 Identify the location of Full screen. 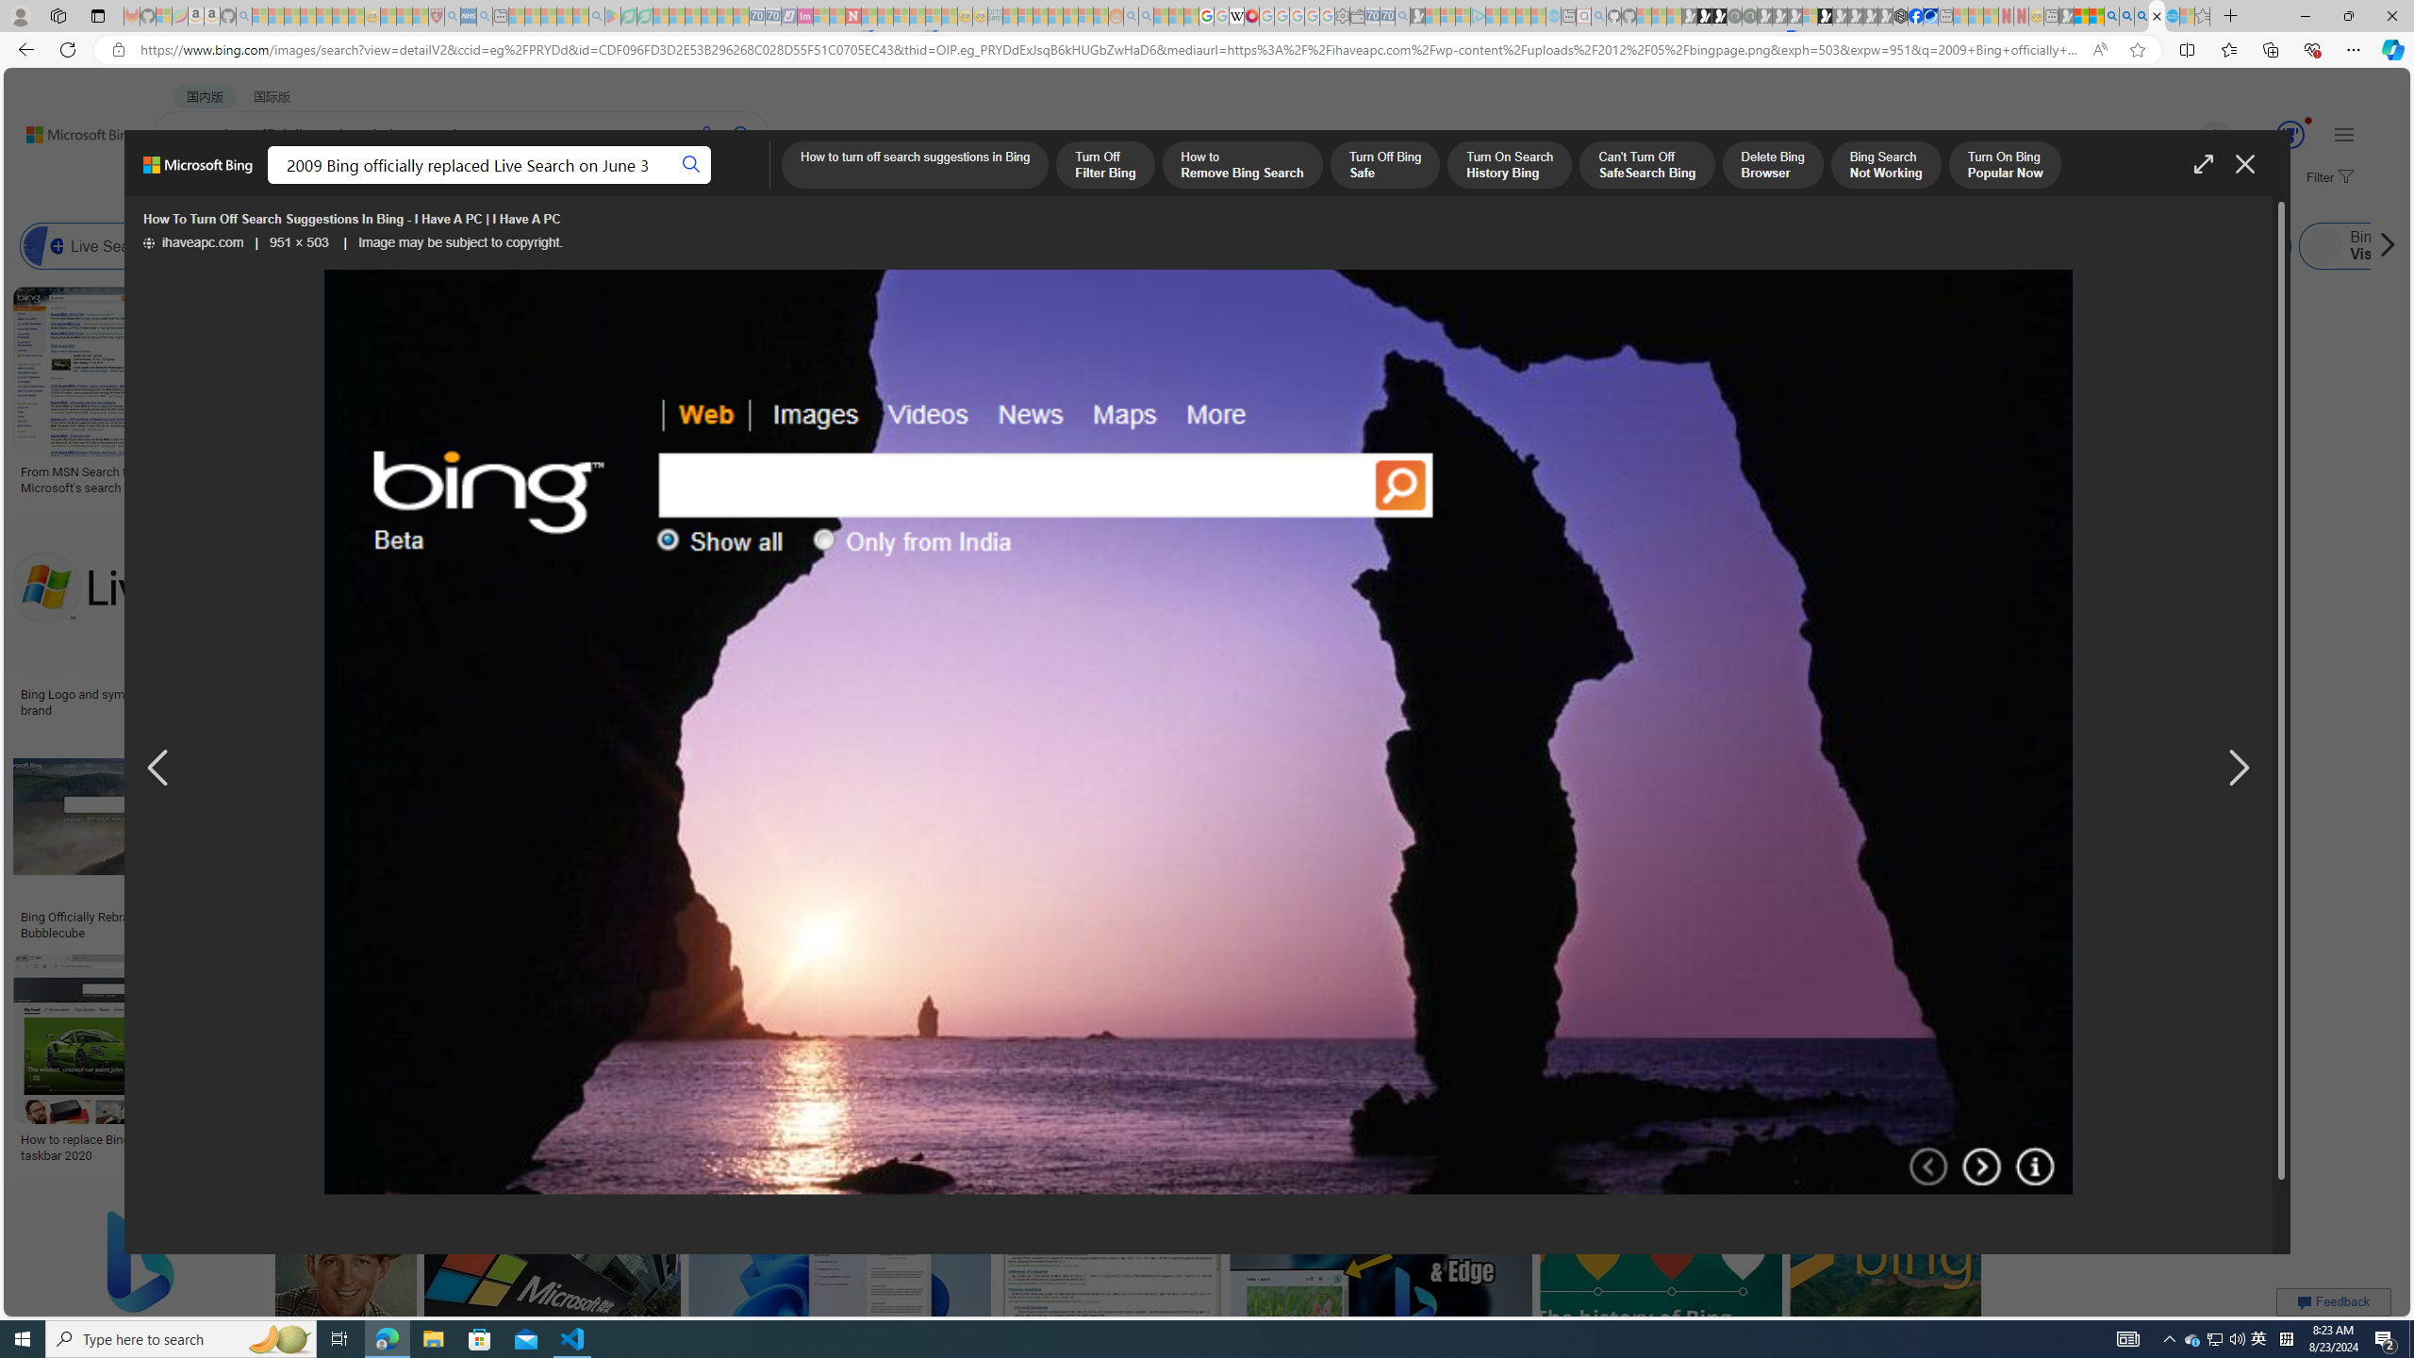
(2203, 164).